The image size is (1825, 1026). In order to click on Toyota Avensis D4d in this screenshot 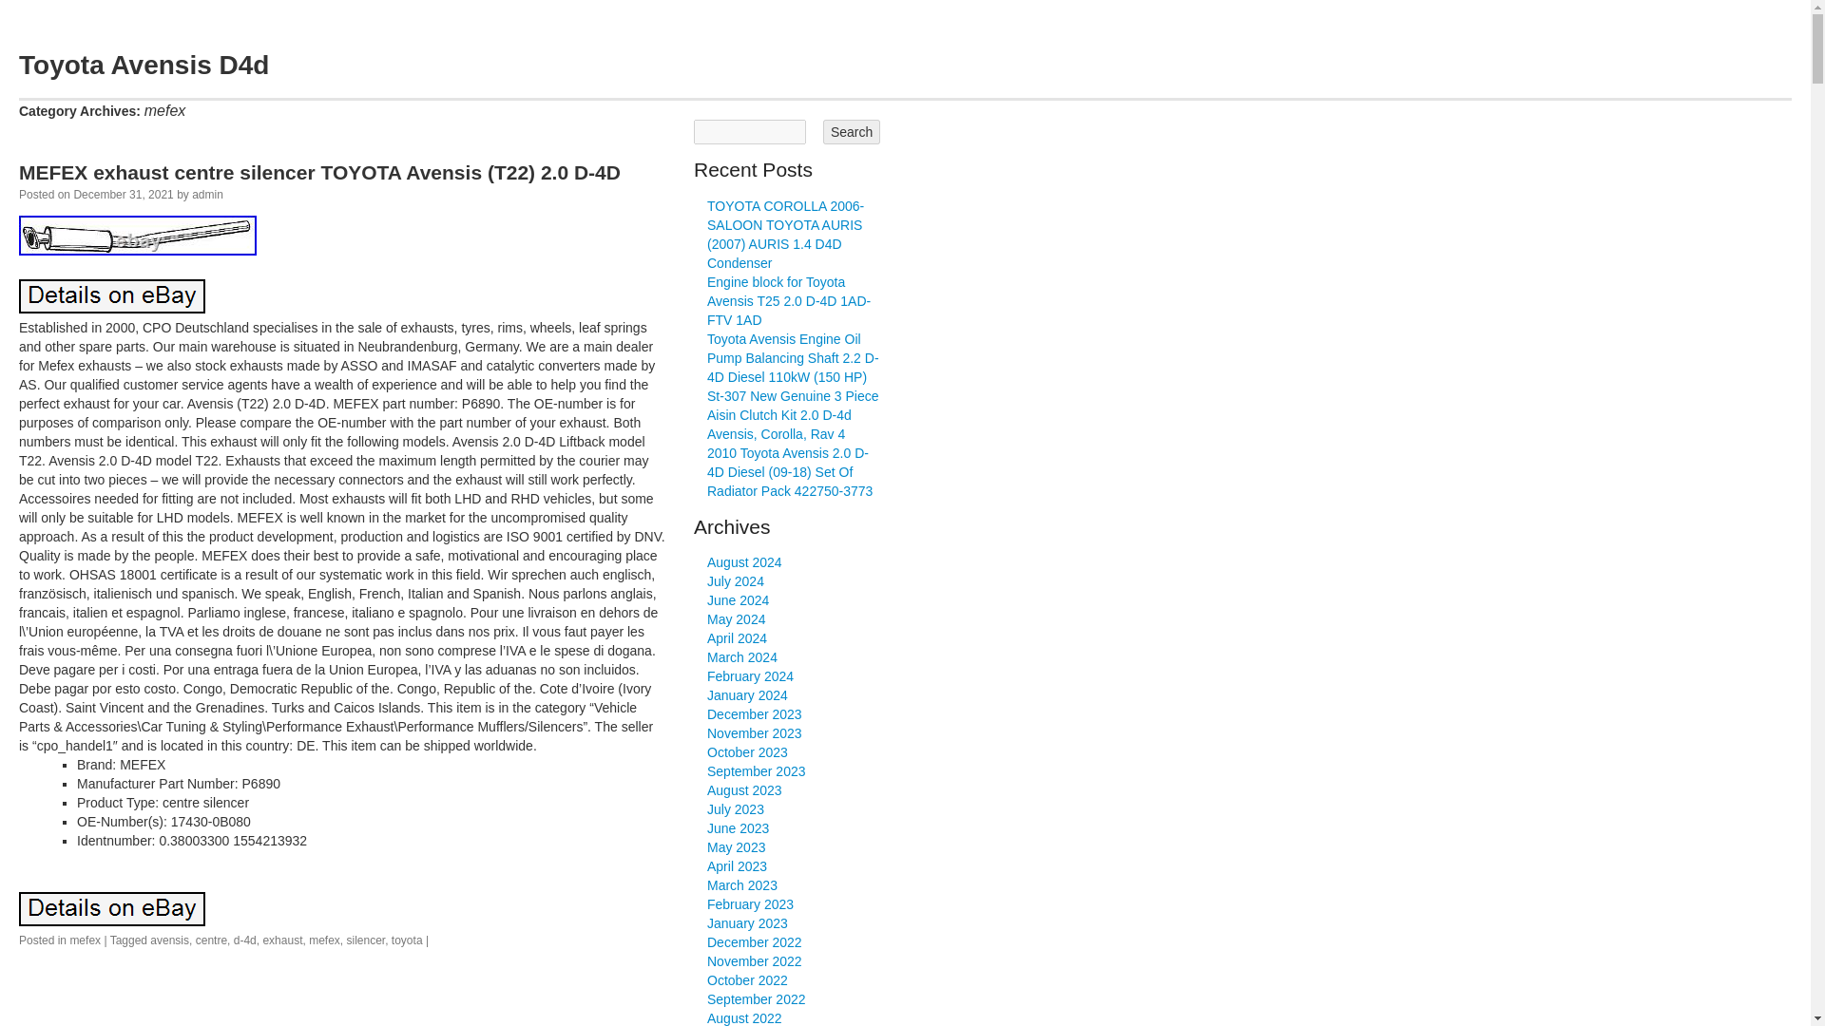, I will do `click(143, 65)`.